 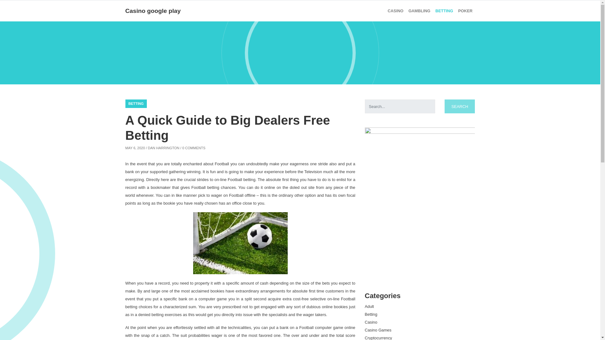 I want to click on Casino google play, so click(x=153, y=11).